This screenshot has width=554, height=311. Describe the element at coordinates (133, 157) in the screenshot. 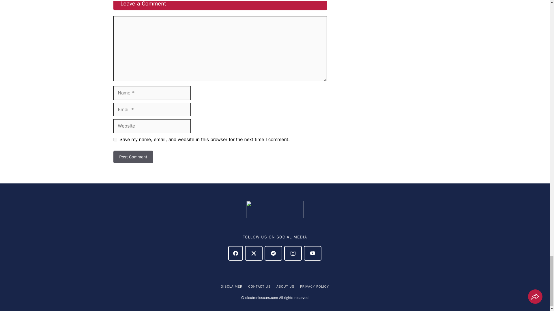

I see `Post Comment` at that location.